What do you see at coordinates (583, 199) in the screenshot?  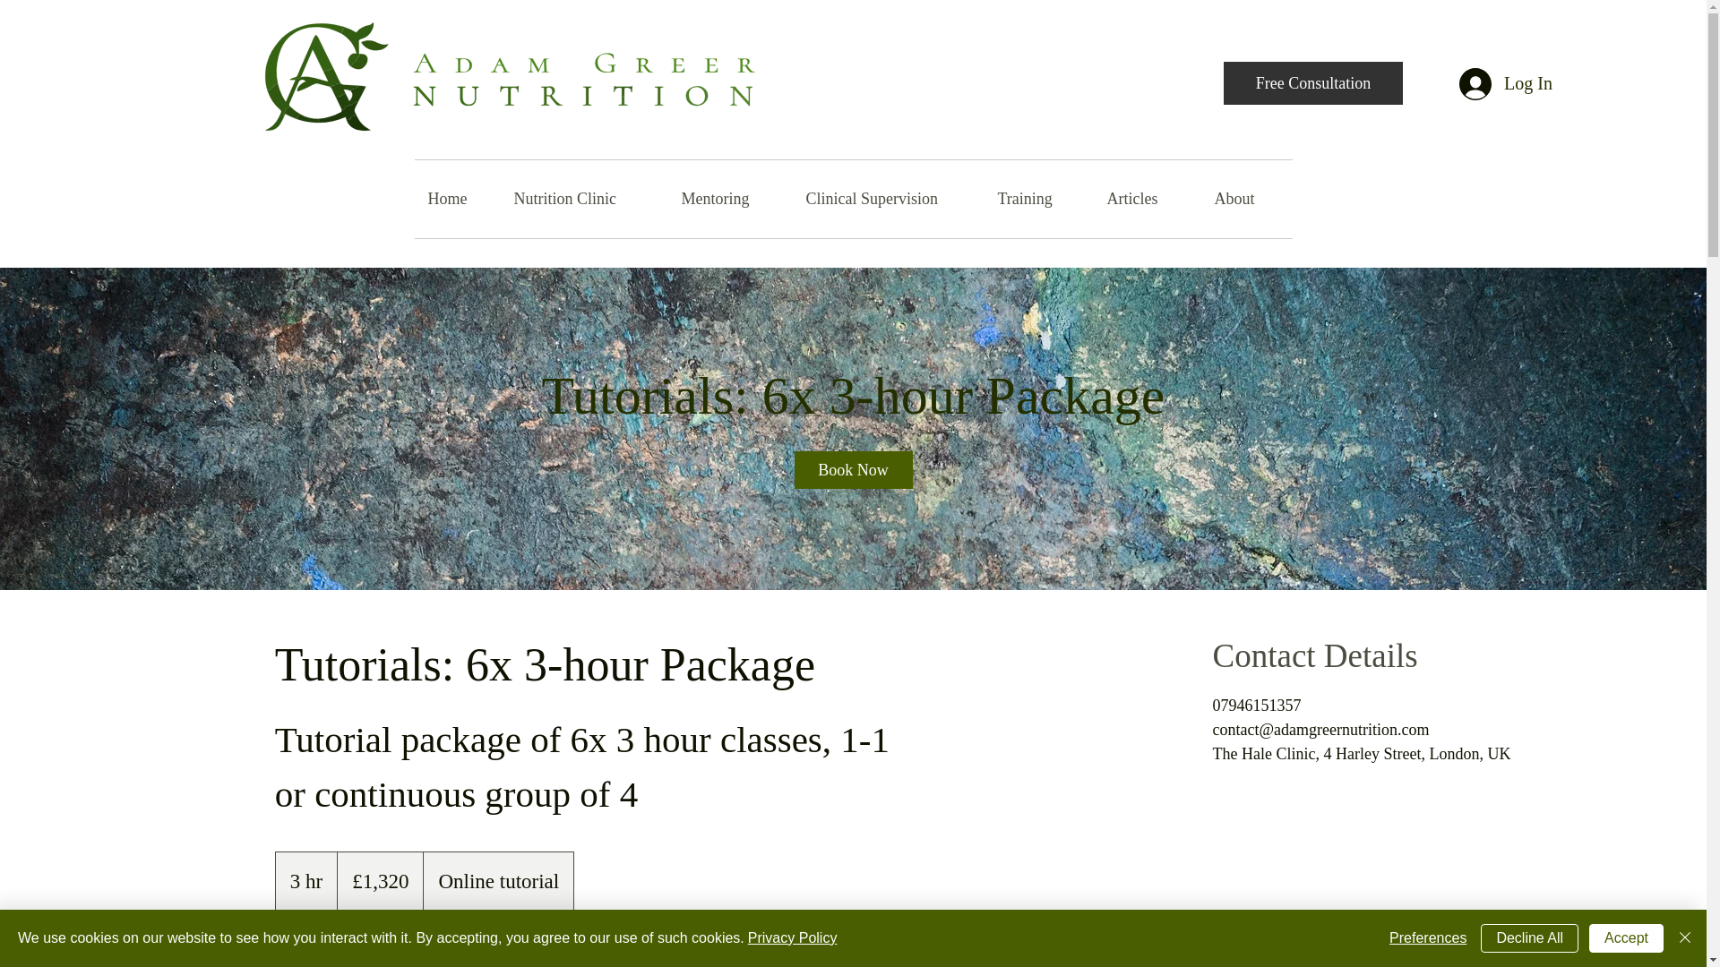 I see `Nutrition Clinic` at bounding box center [583, 199].